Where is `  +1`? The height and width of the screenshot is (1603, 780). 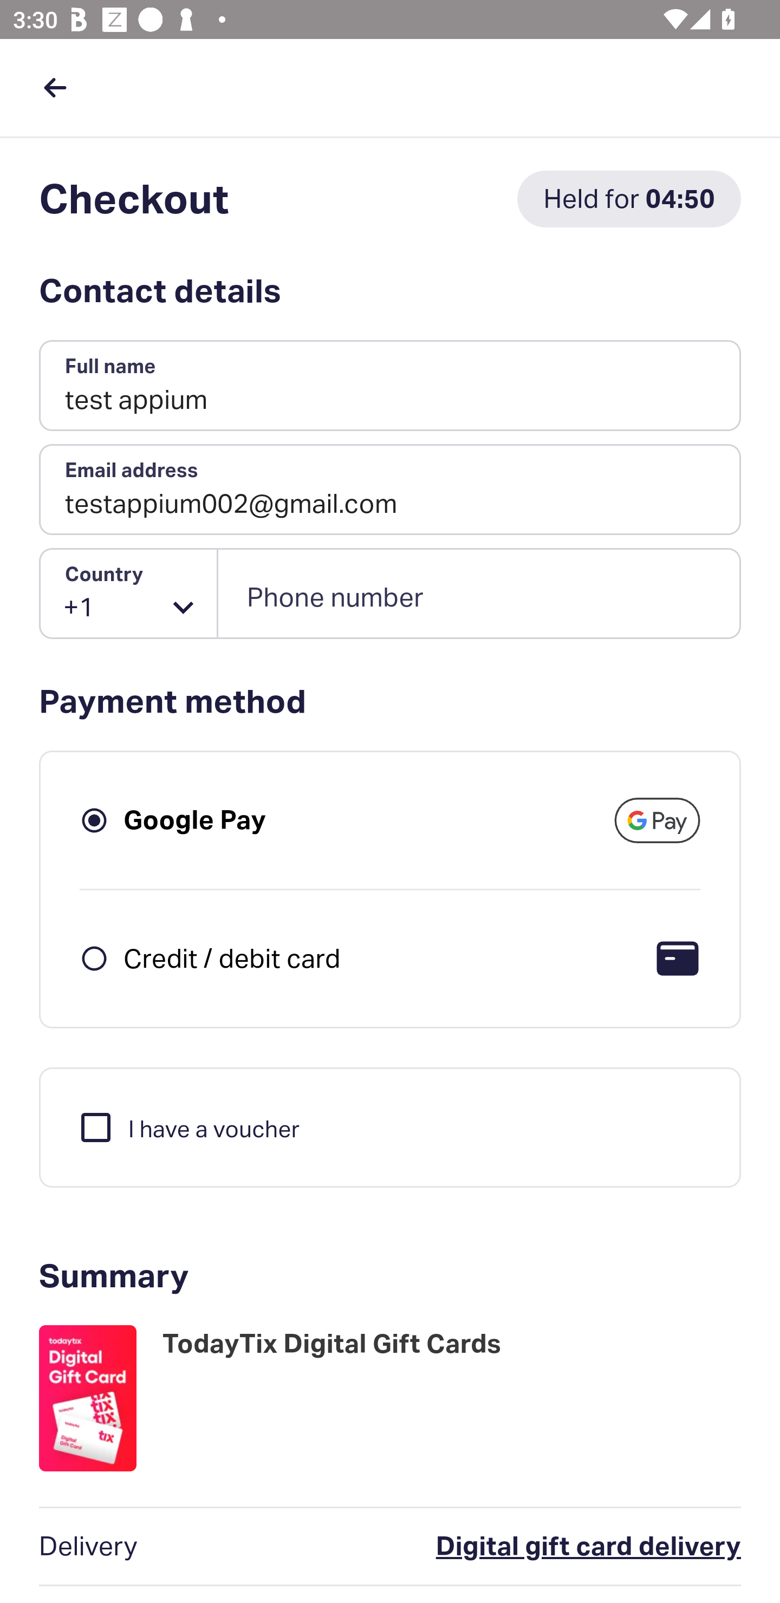
  +1 is located at coordinates (129, 594).